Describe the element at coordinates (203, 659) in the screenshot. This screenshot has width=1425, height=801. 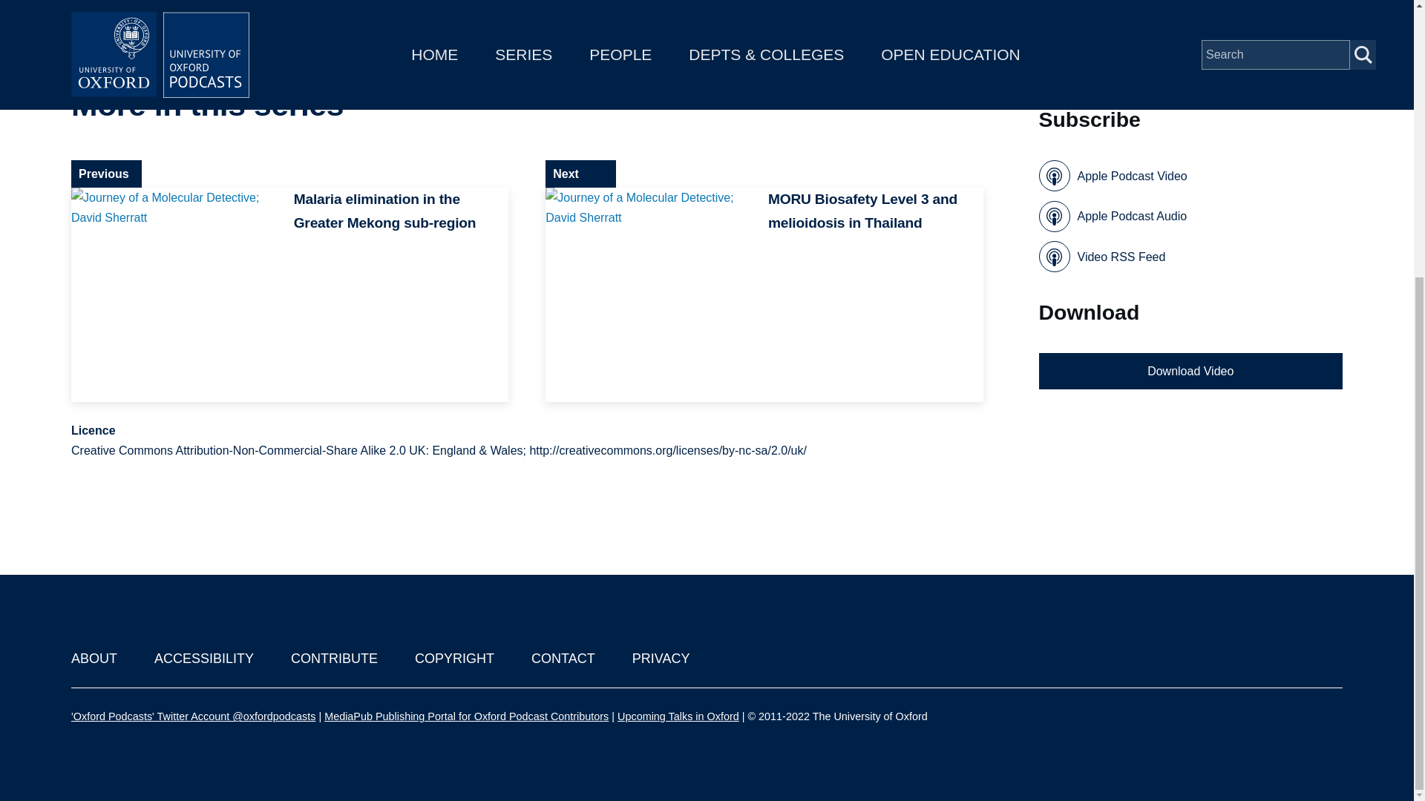
I see `ACCESSIBILITY` at that location.